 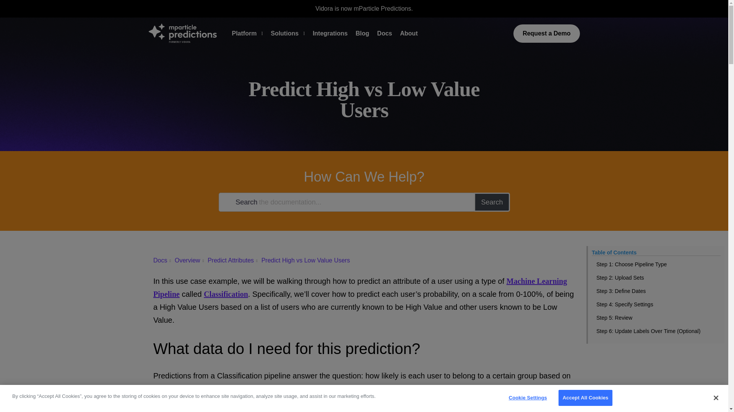 What do you see at coordinates (231, 260) in the screenshot?
I see `Predict Attributes` at bounding box center [231, 260].